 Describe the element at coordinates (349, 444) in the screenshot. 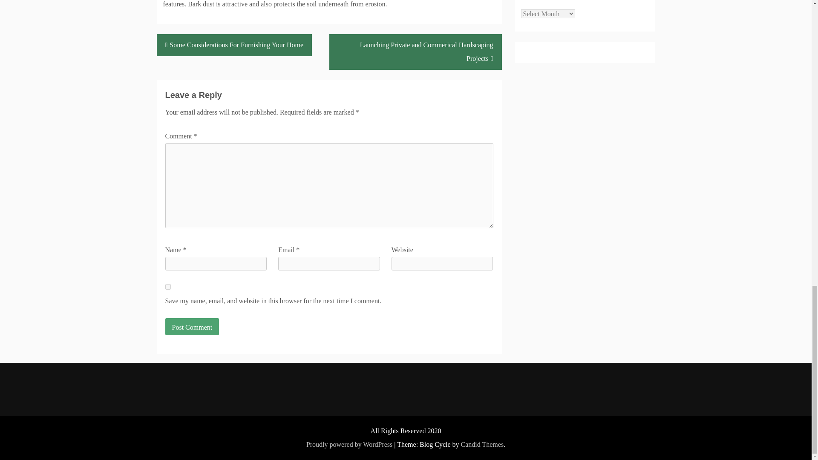

I see `Proudly powered by WordPress` at that location.